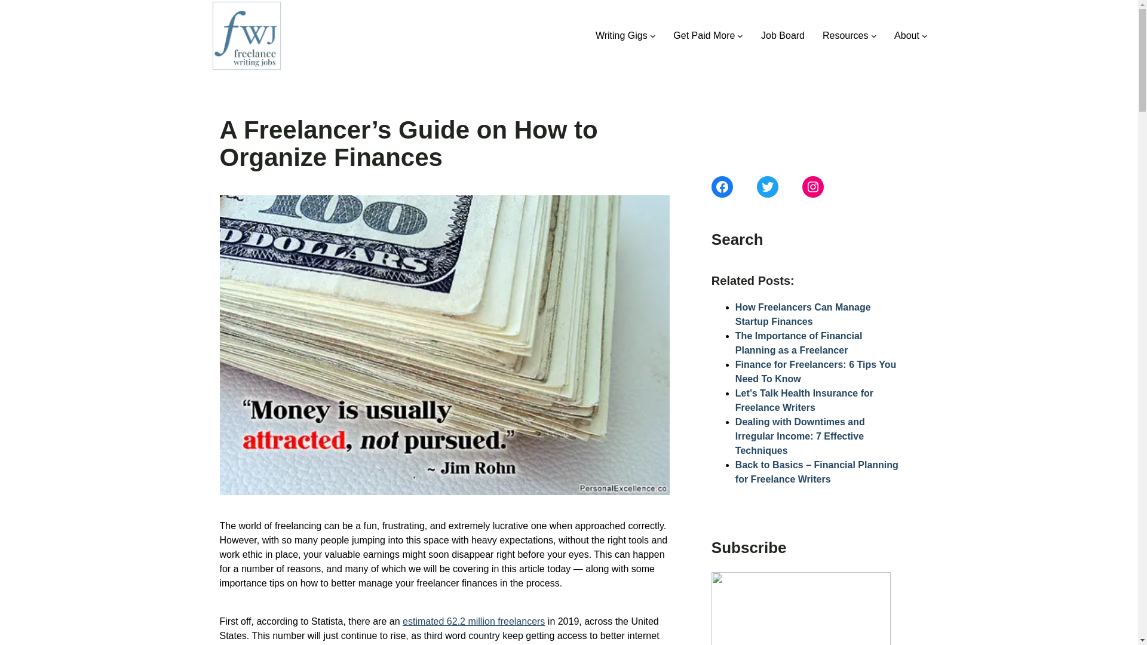  I want to click on The Importance of Financial Planning as a Freelancer, so click(798, 343).